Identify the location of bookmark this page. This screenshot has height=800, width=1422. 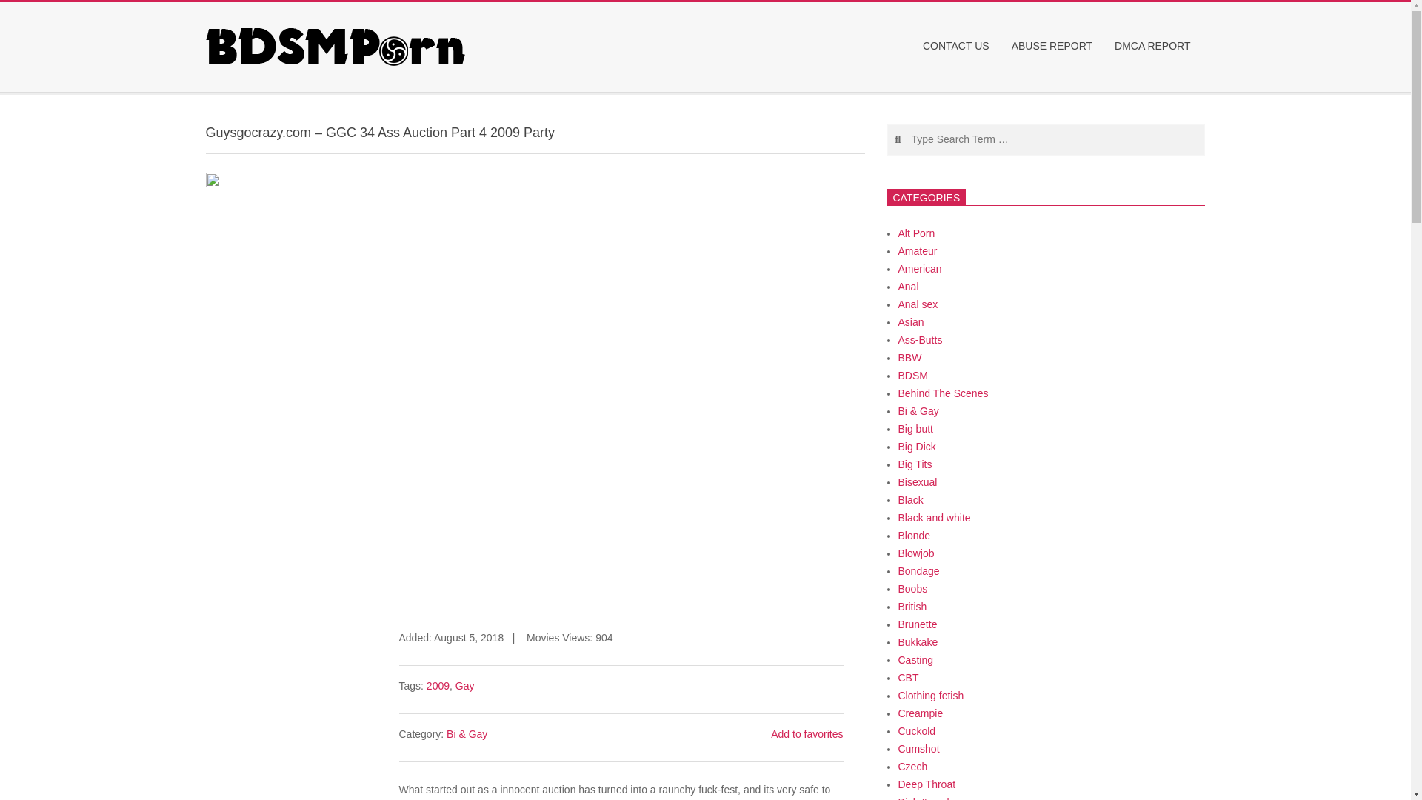
(807, 733).